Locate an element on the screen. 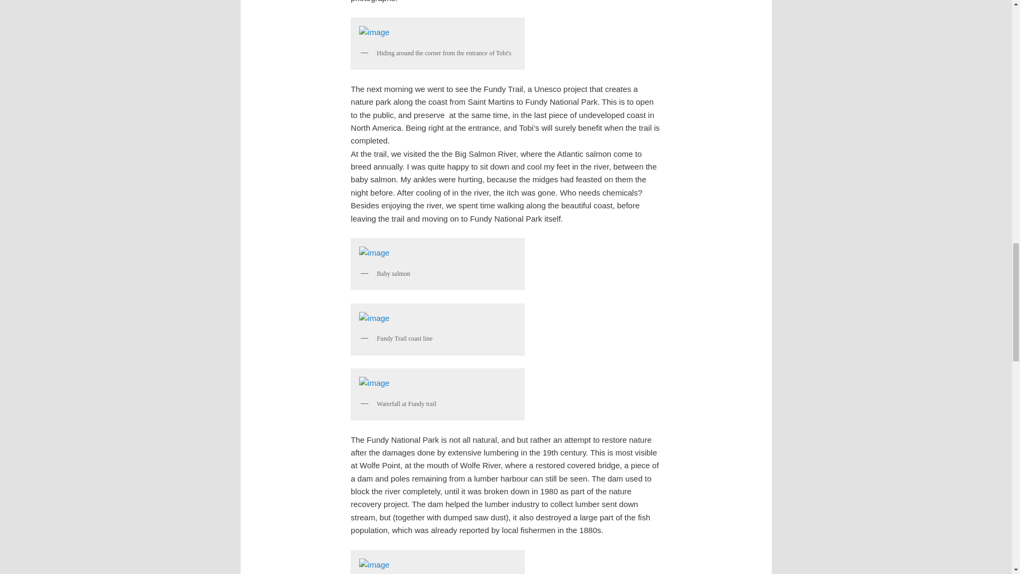  1342671544163.jpg is located at coordinates (438, 564).